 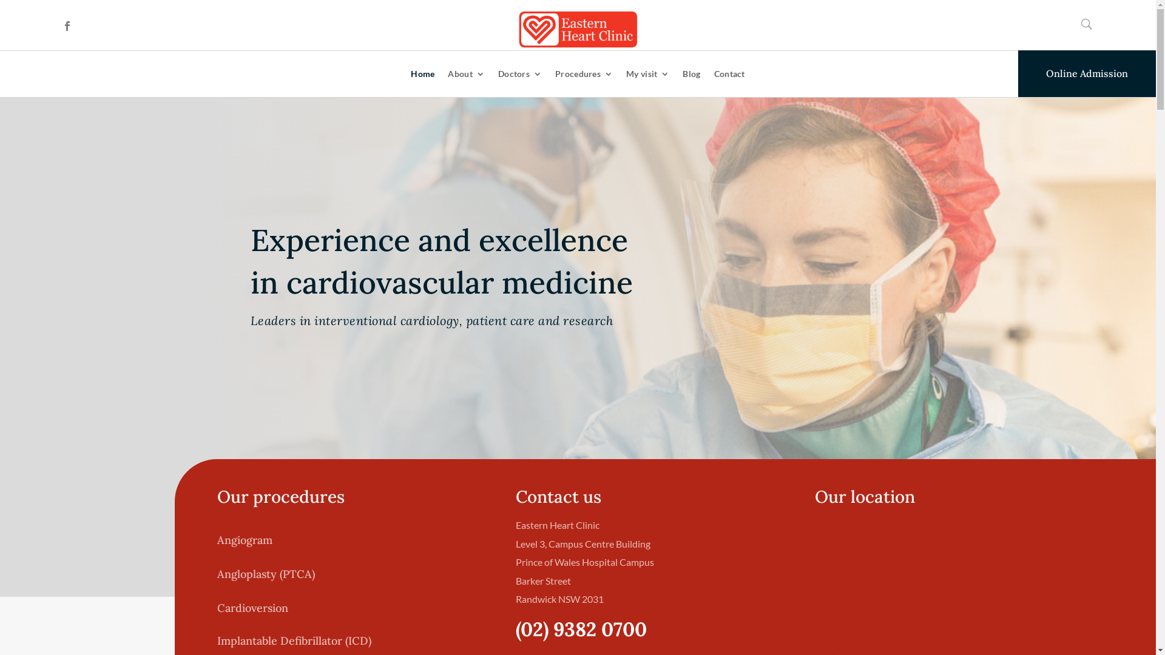 I want to click on My visit, so click(x=648, y=74).